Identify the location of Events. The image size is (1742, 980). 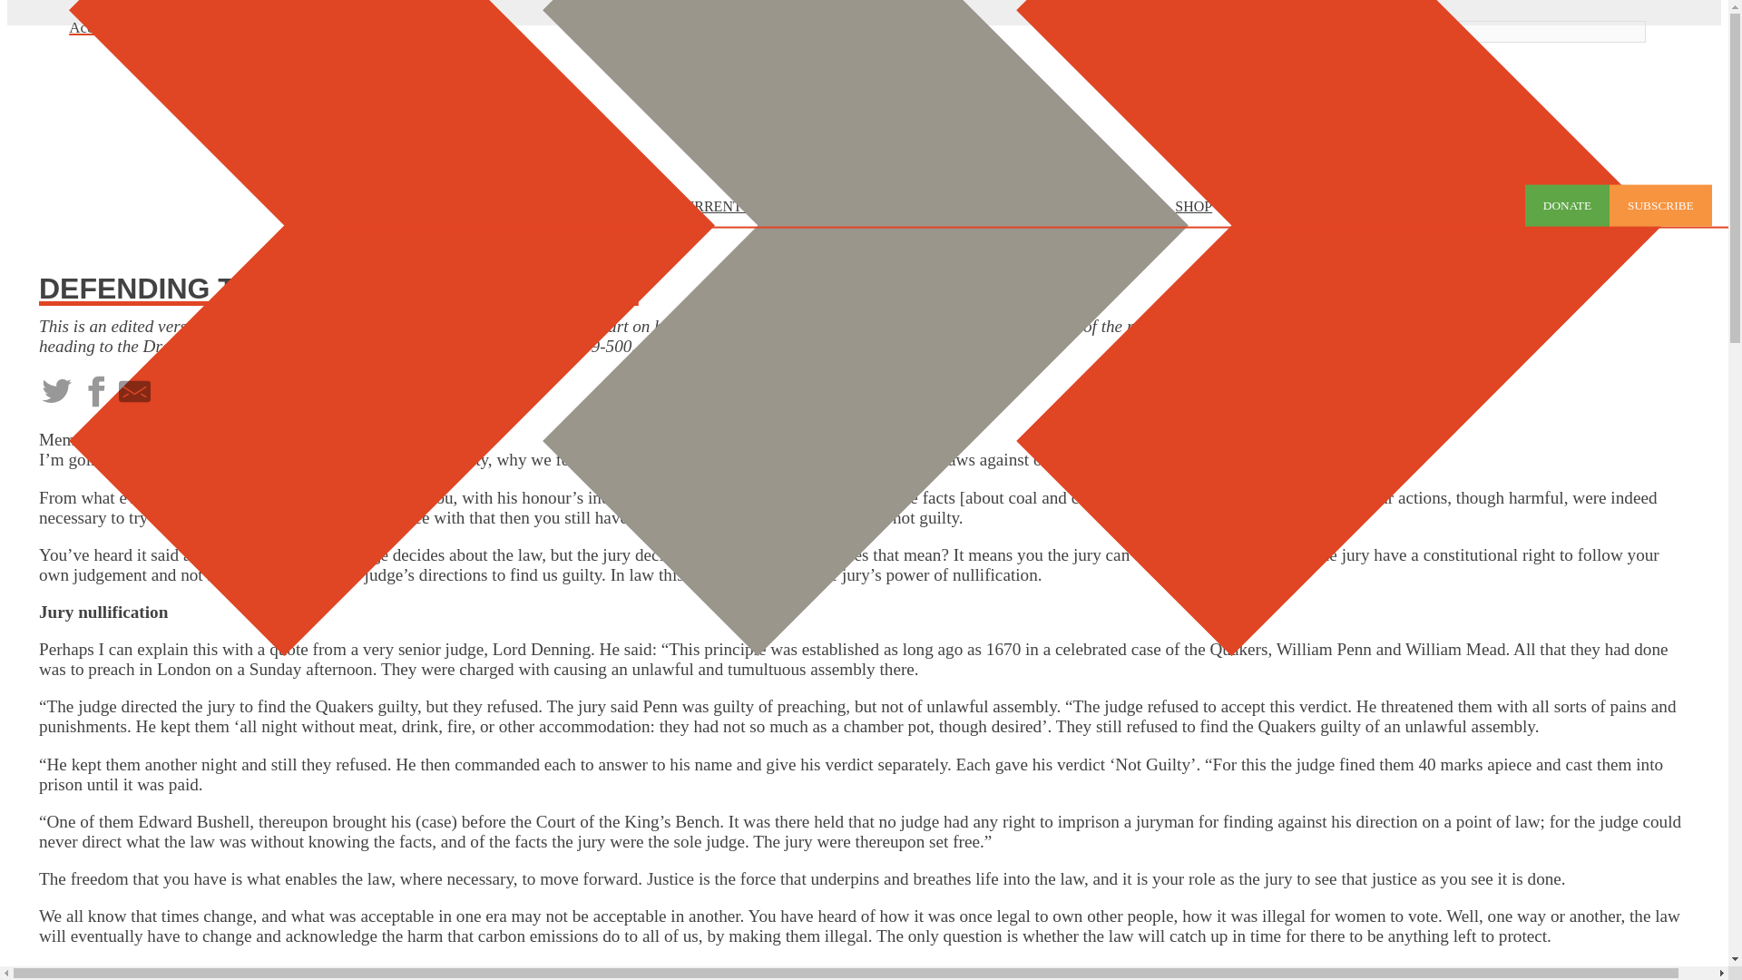
(1132, 207).